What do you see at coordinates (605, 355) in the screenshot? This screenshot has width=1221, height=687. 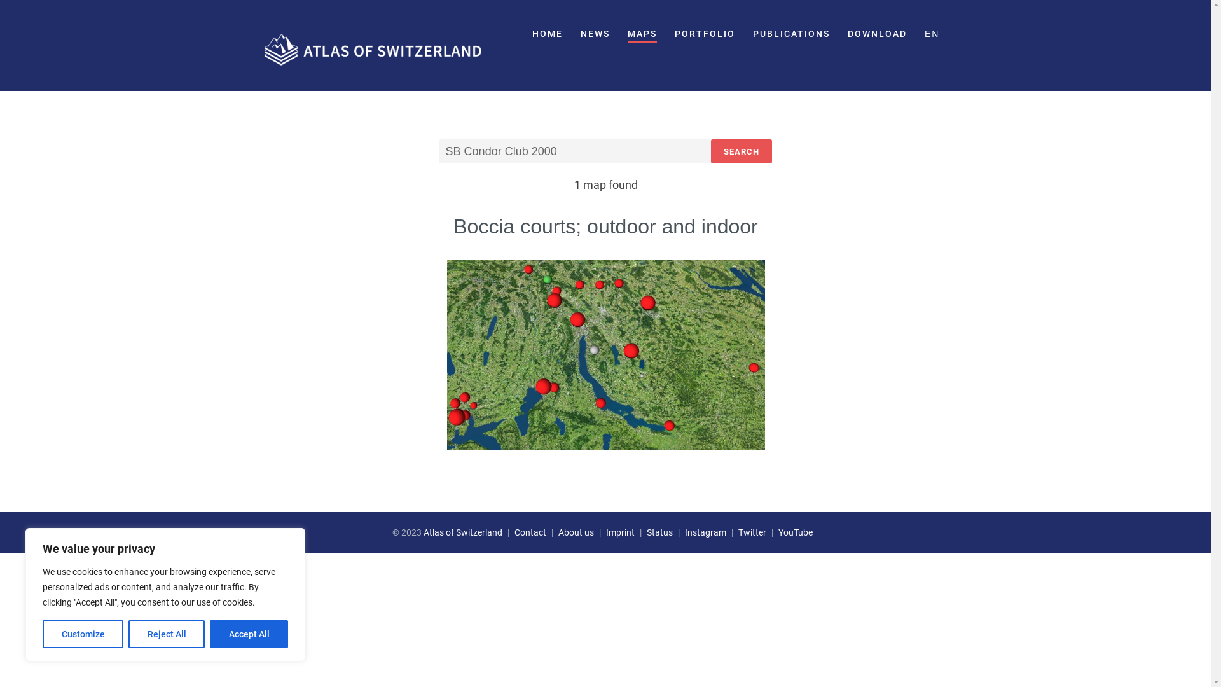 I see `View map in the atlas` at bounding box center [605, 355].